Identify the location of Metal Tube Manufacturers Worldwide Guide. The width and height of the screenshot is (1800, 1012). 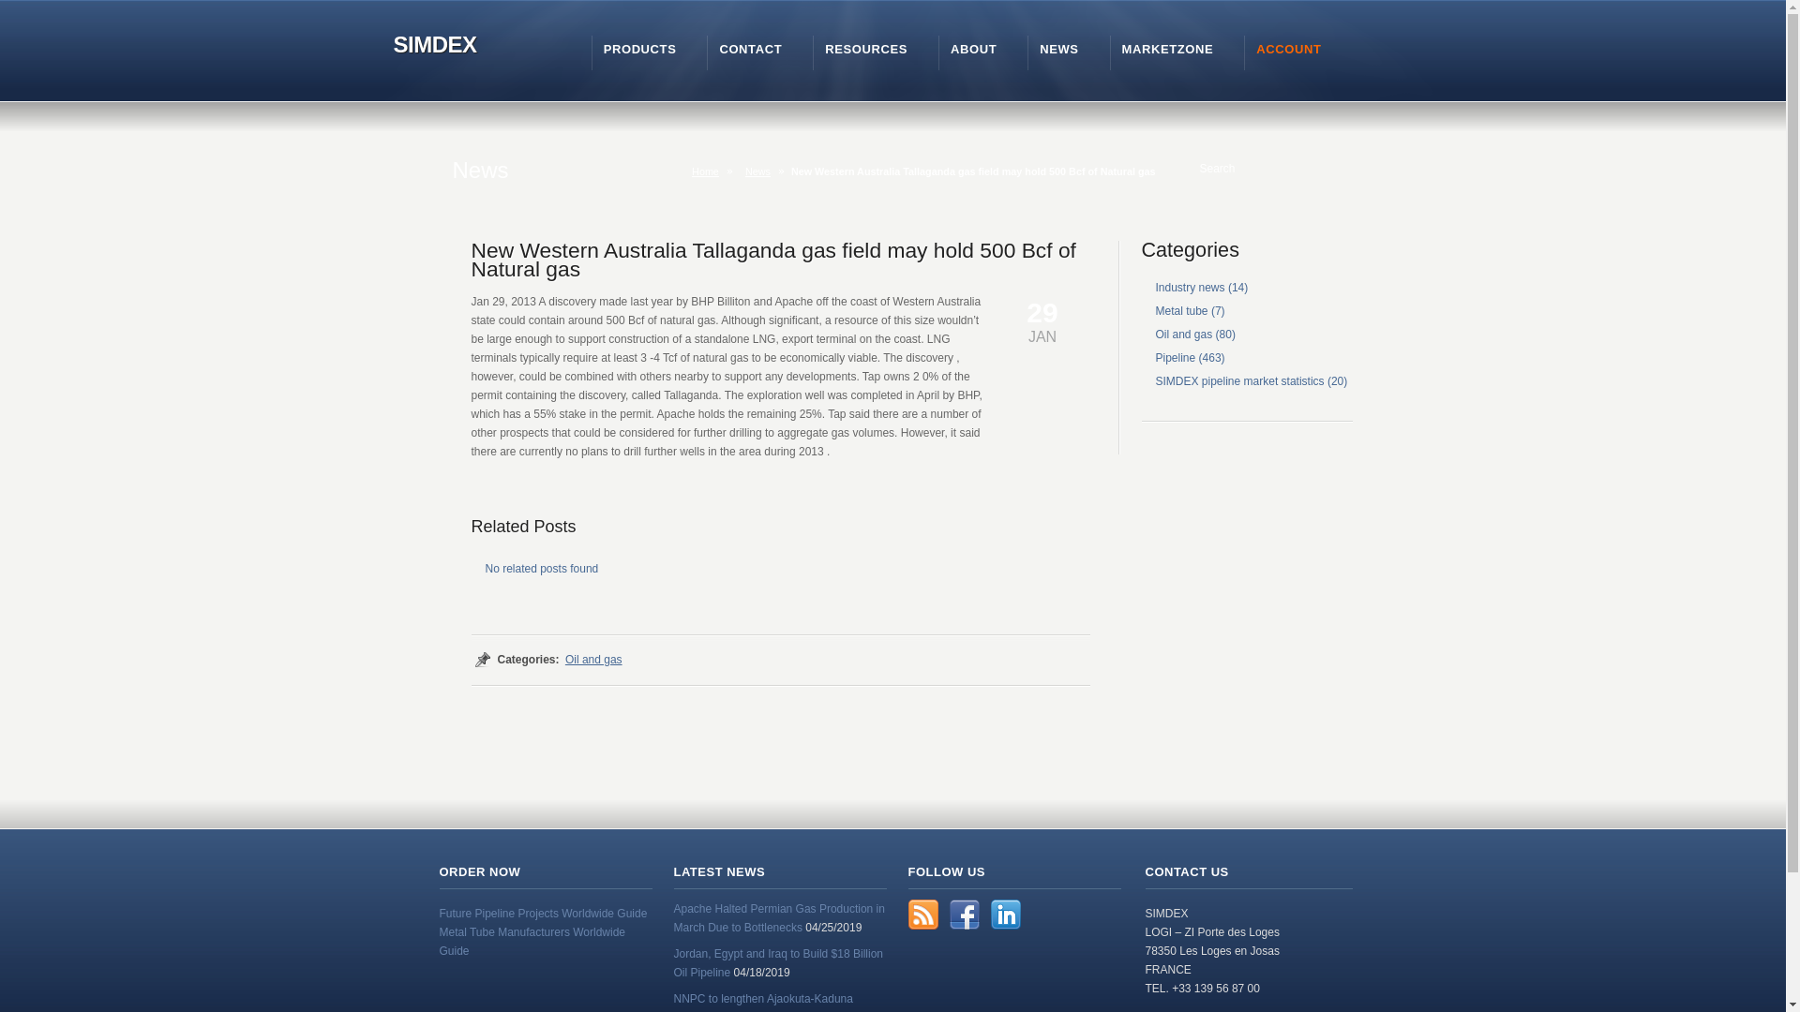
(532, 941).